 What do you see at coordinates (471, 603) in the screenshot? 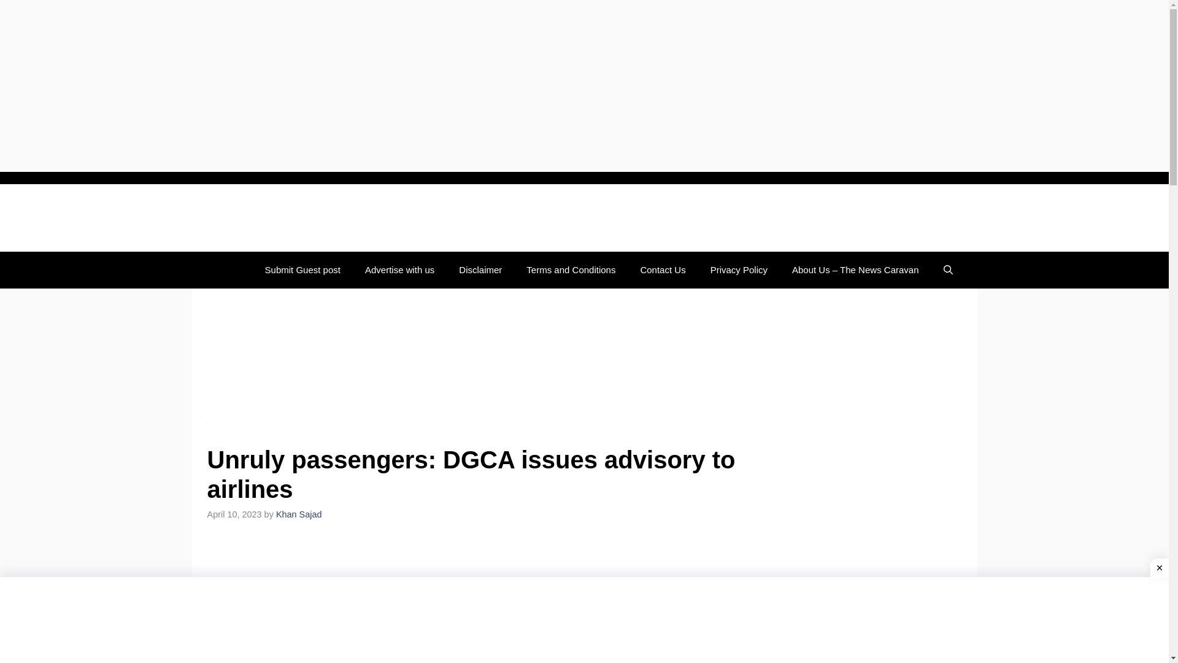
I see `Advertisement` at bounding box center [471, 603].